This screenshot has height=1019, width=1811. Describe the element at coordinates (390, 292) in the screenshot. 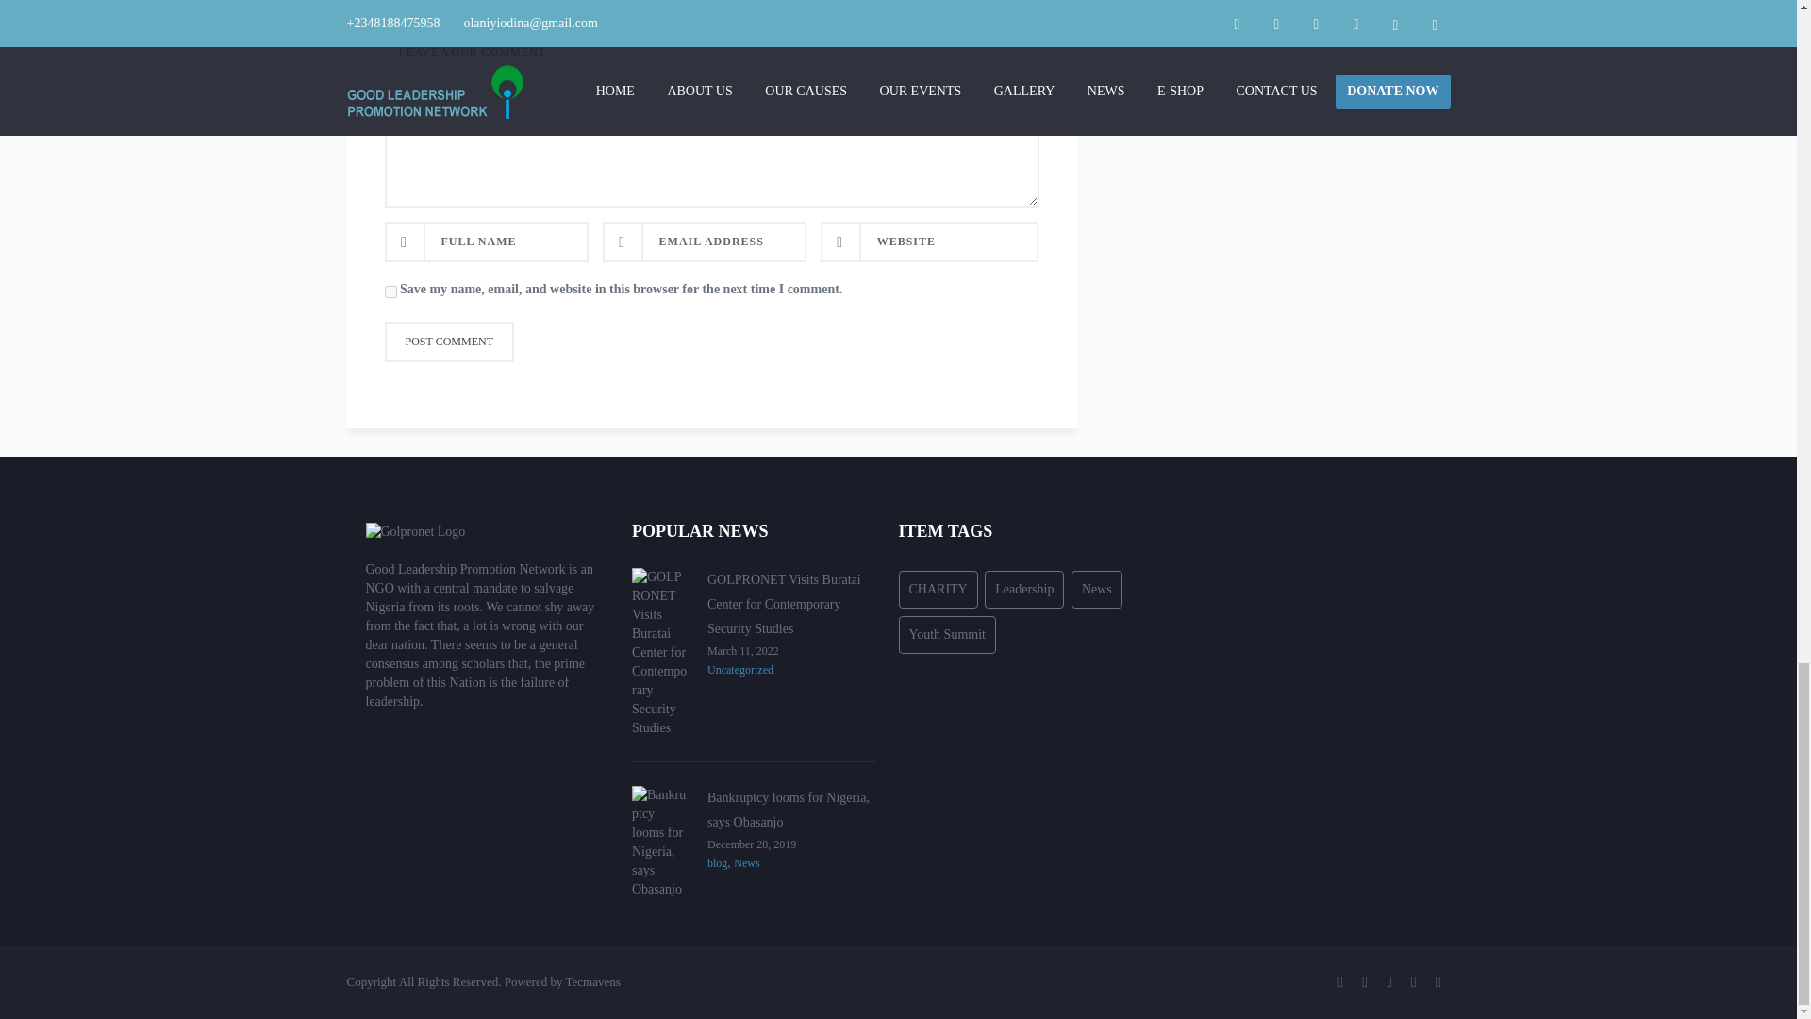

I see `yes` at that location.